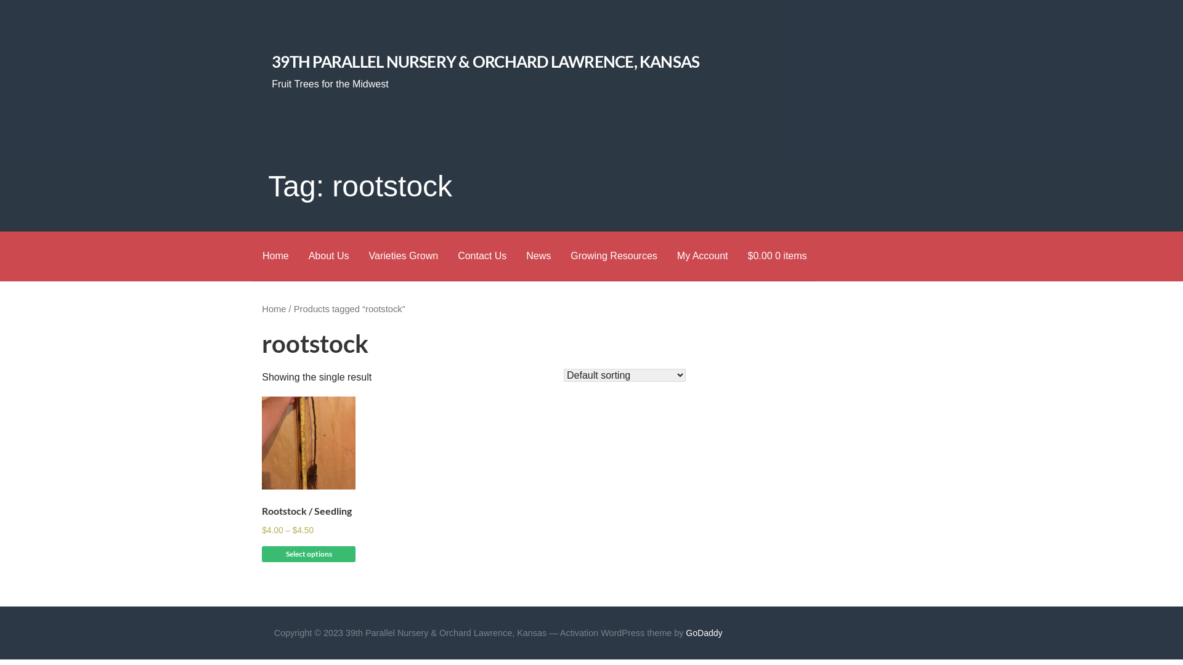 Image resolution: width=1183 pixels, height=665 pixels. I want to click on About Us, so click(329, 256).